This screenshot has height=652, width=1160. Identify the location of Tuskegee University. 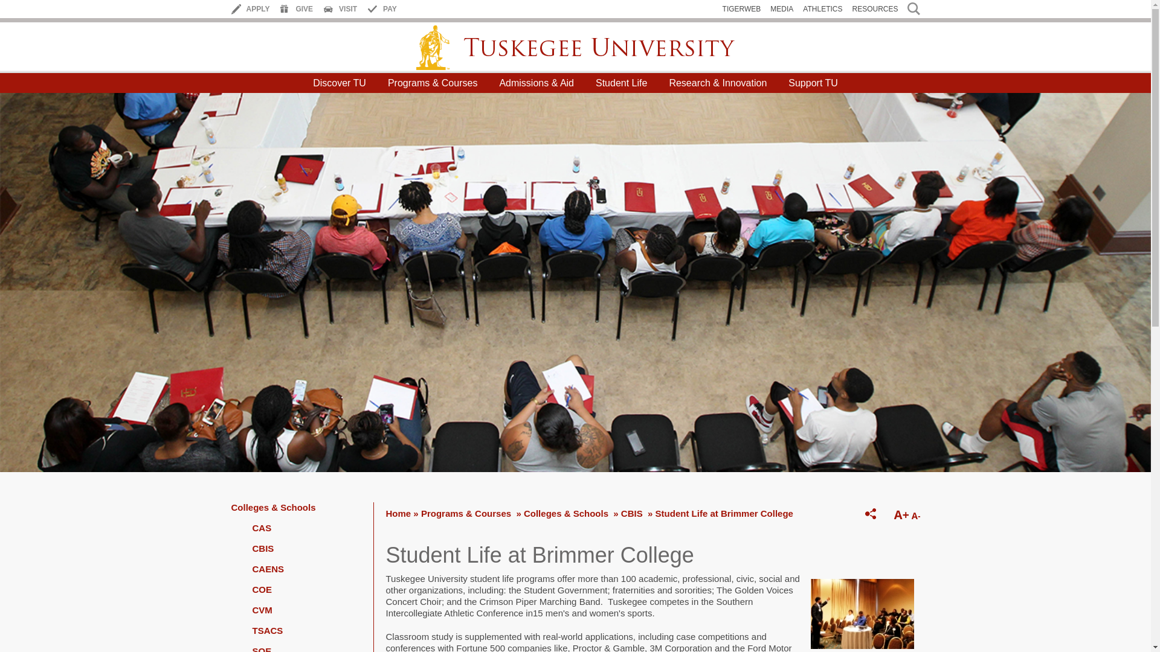
(575, 47).